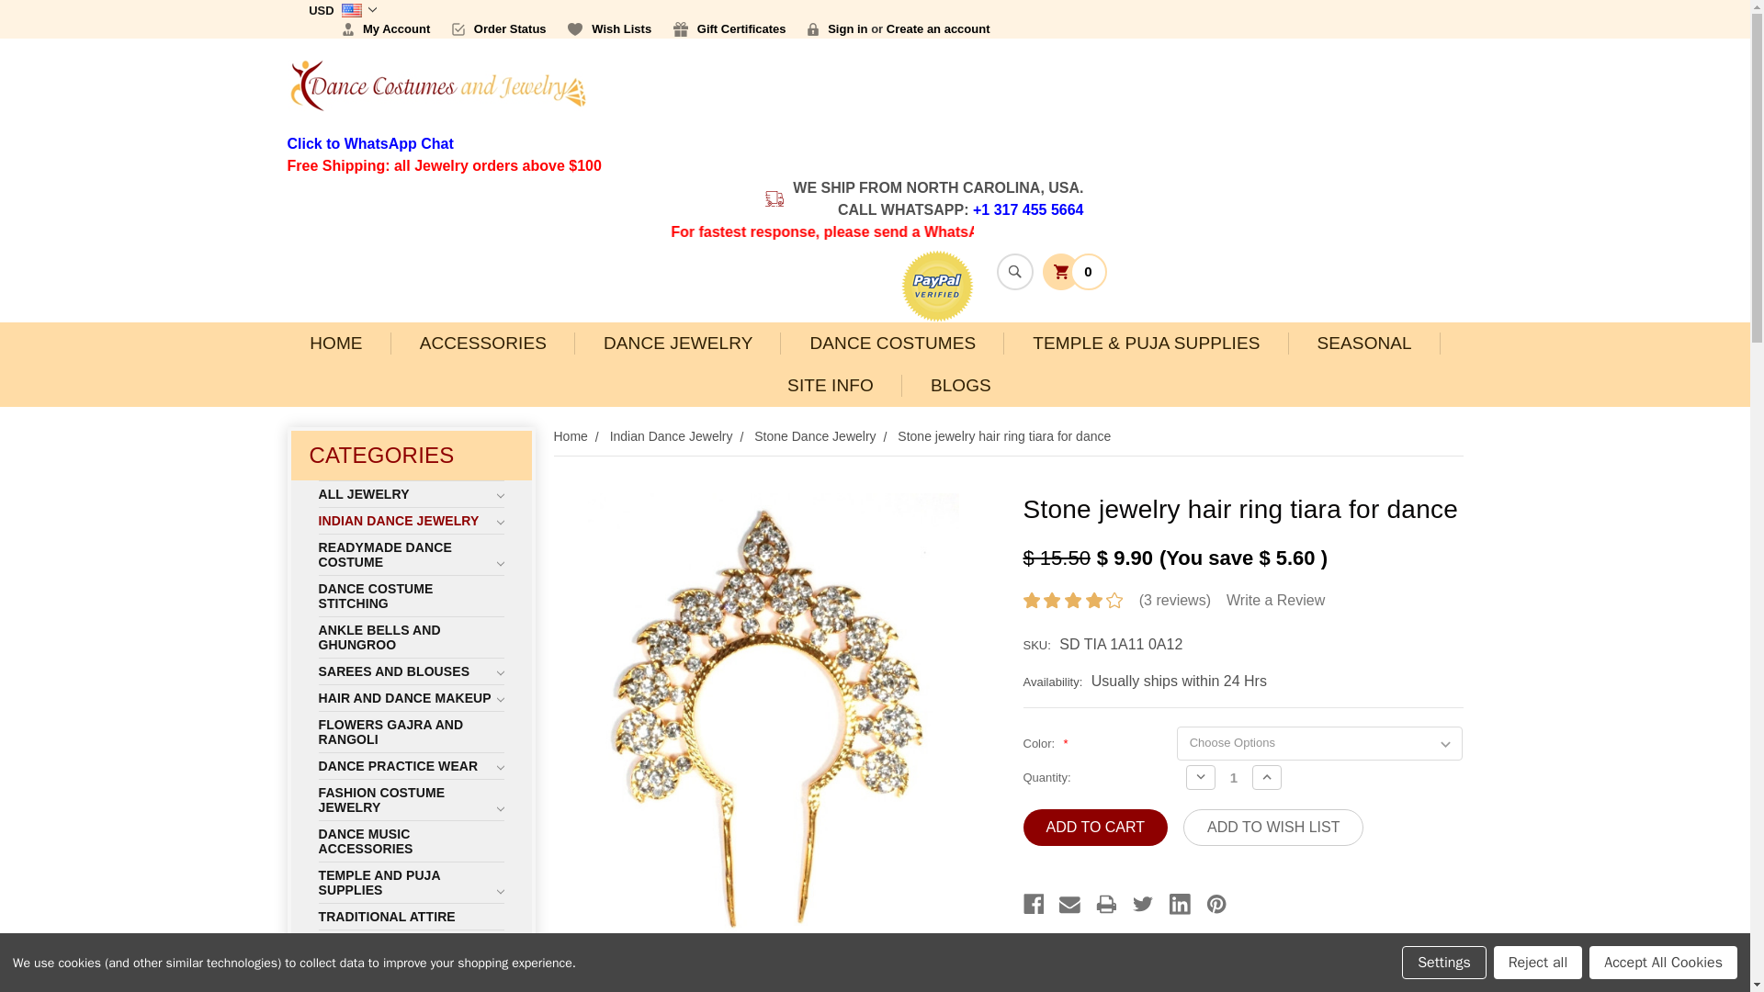 The width and height of the screenshot is (1764, 992). What do you see at coordinates (369, 143) in the screenshot?
I see `Click to WhatsApp Chat` at bounding box center [369, 143].